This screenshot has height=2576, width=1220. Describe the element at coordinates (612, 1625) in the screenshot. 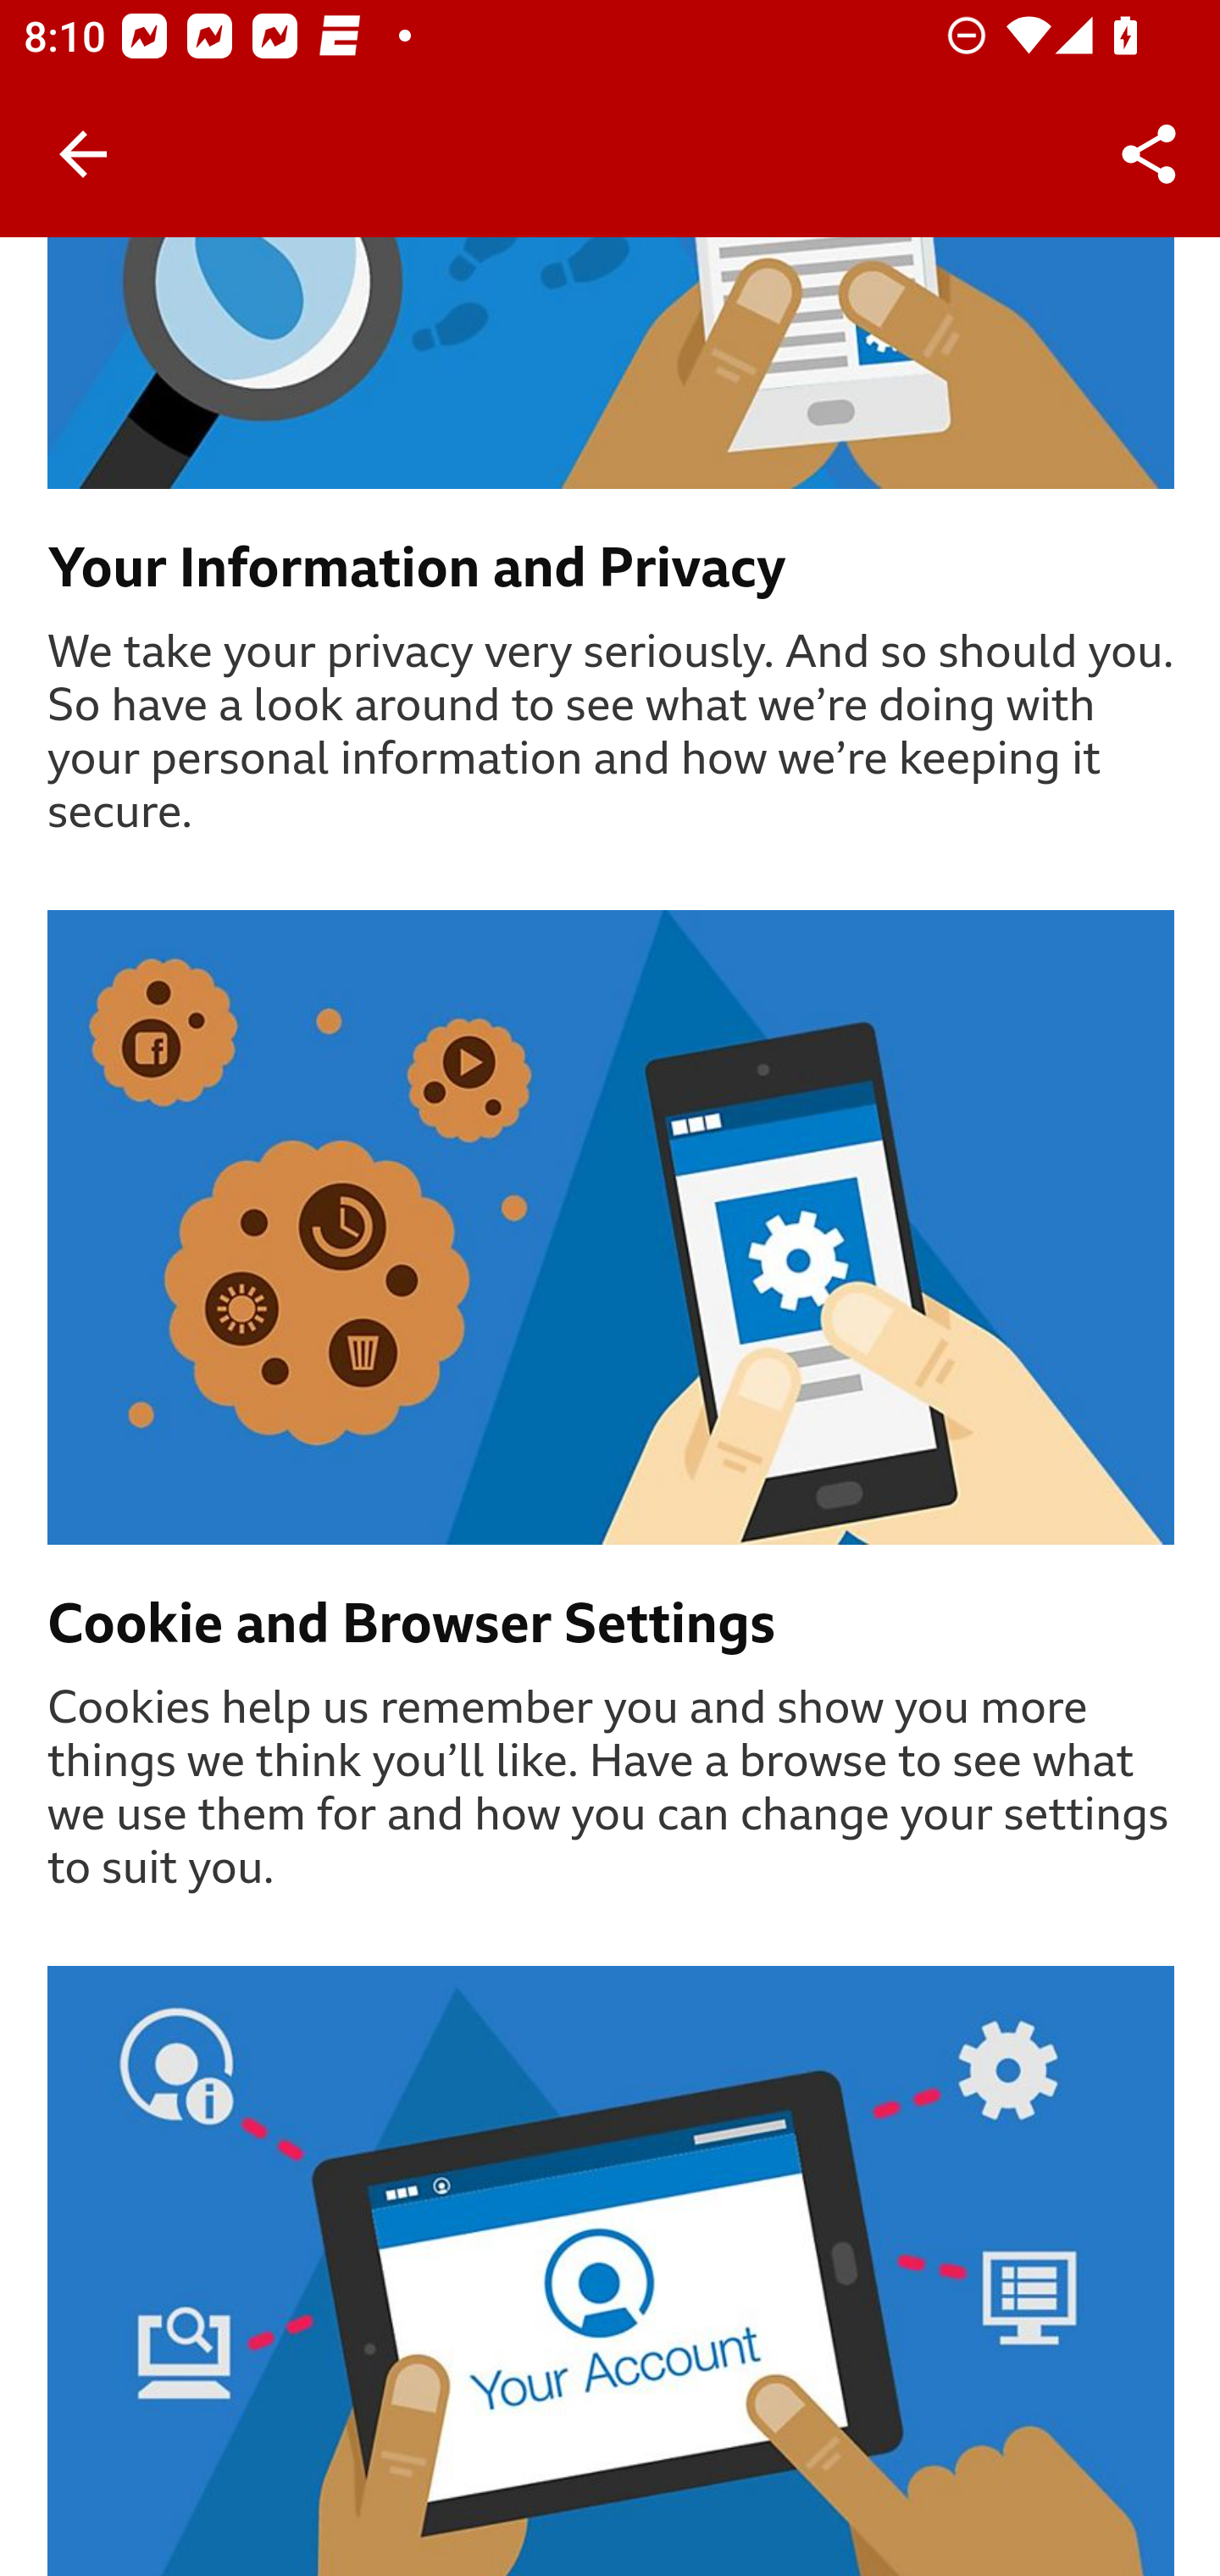

I see `Cookie and Browser Settings` at that location.